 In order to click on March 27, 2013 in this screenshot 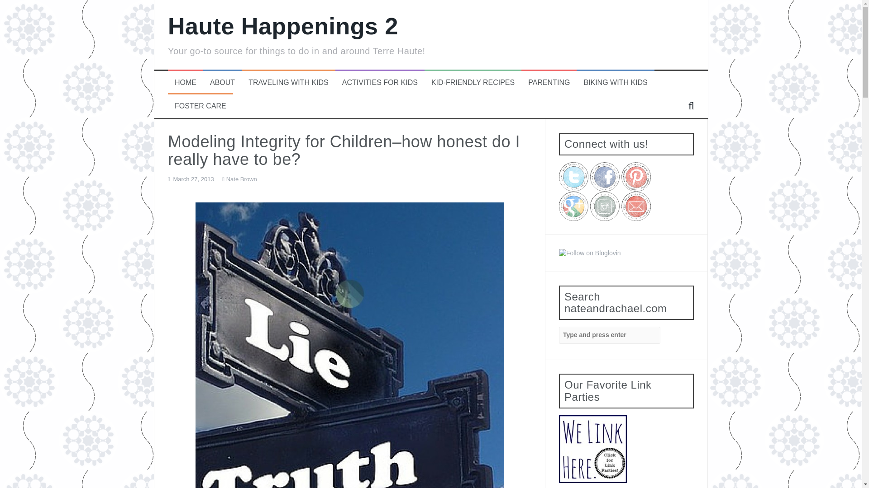, I will do `click(193, 179)`.